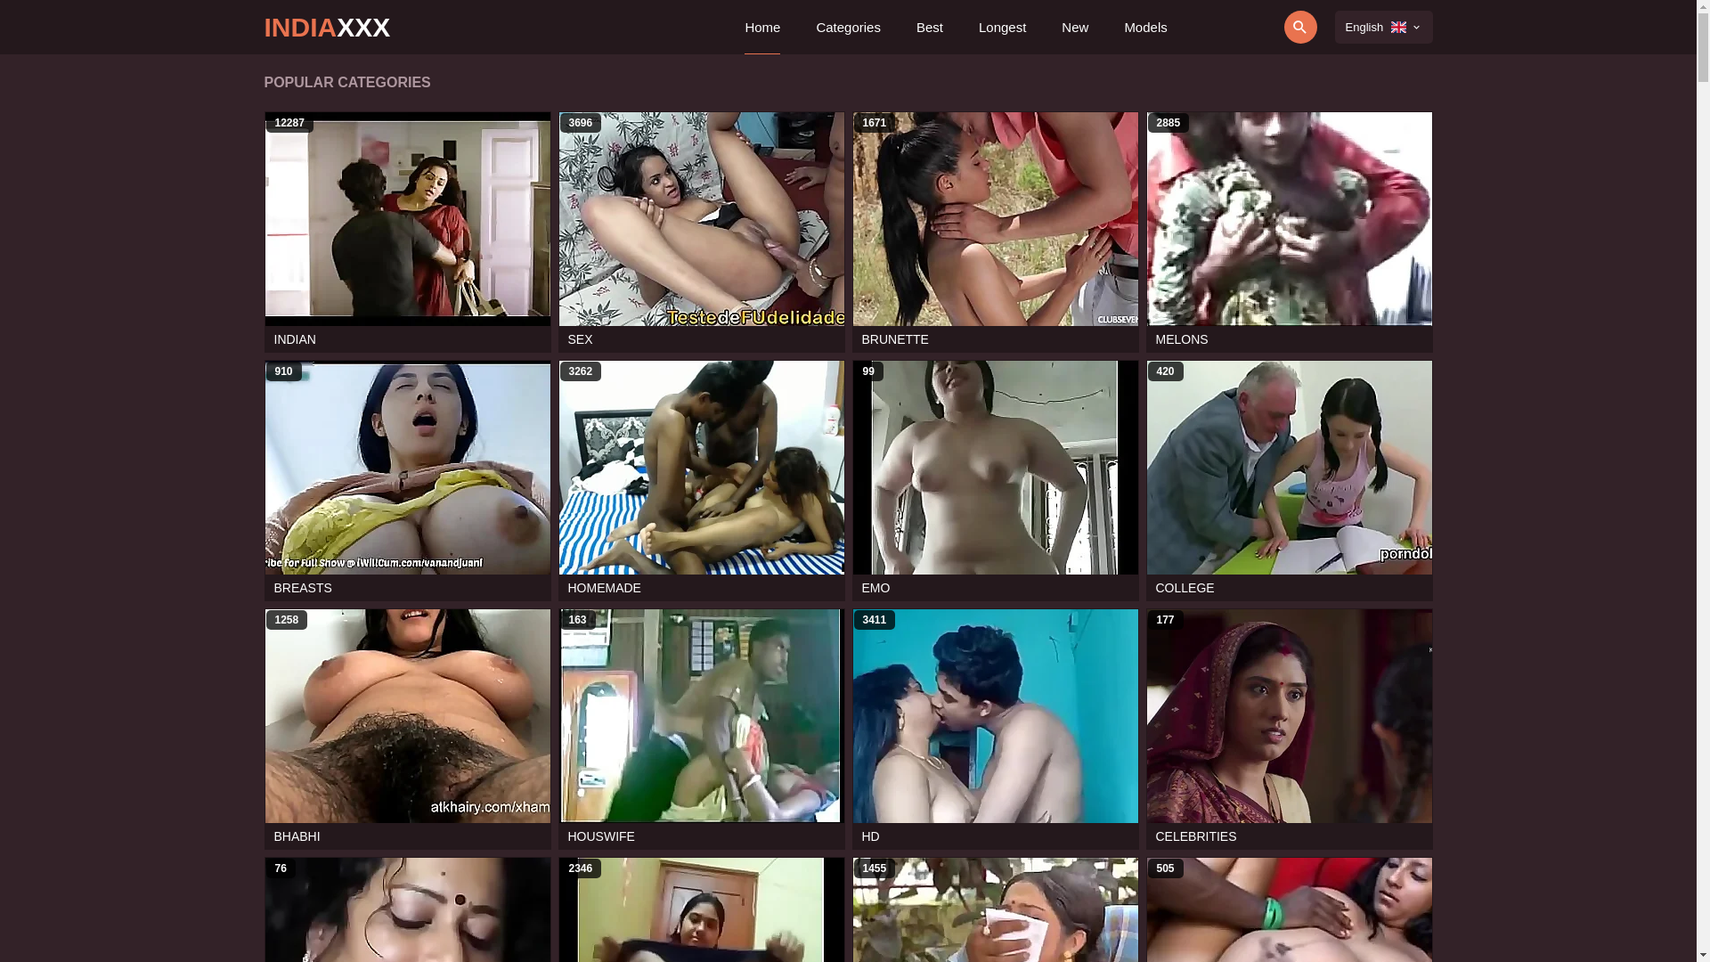 The width and height of the screenshot is (1710, 962). I want to click on Best, so click(930, 27).